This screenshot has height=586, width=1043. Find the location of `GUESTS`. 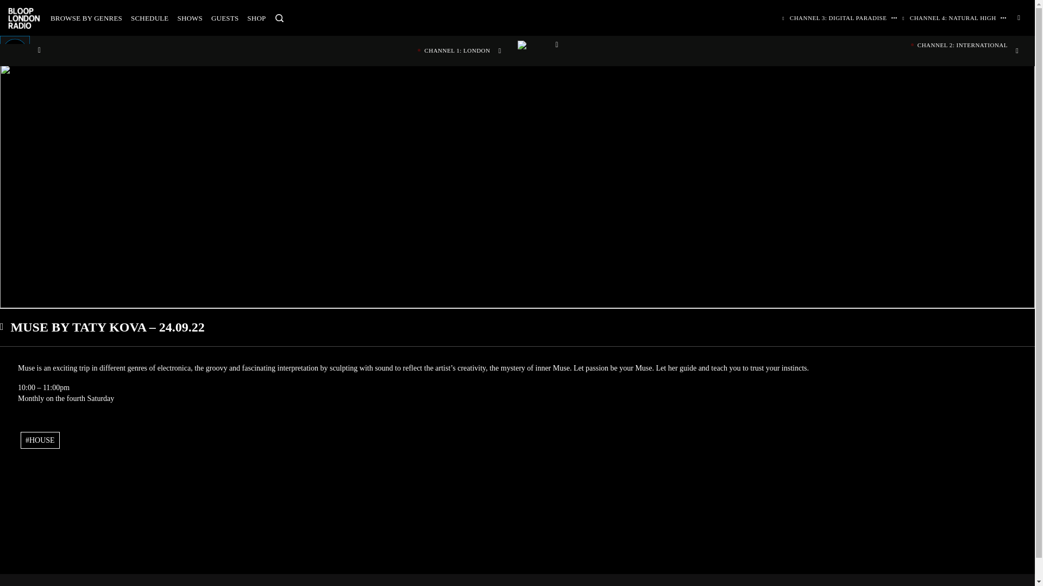

GUESTS is located at coordinates (225, 18).